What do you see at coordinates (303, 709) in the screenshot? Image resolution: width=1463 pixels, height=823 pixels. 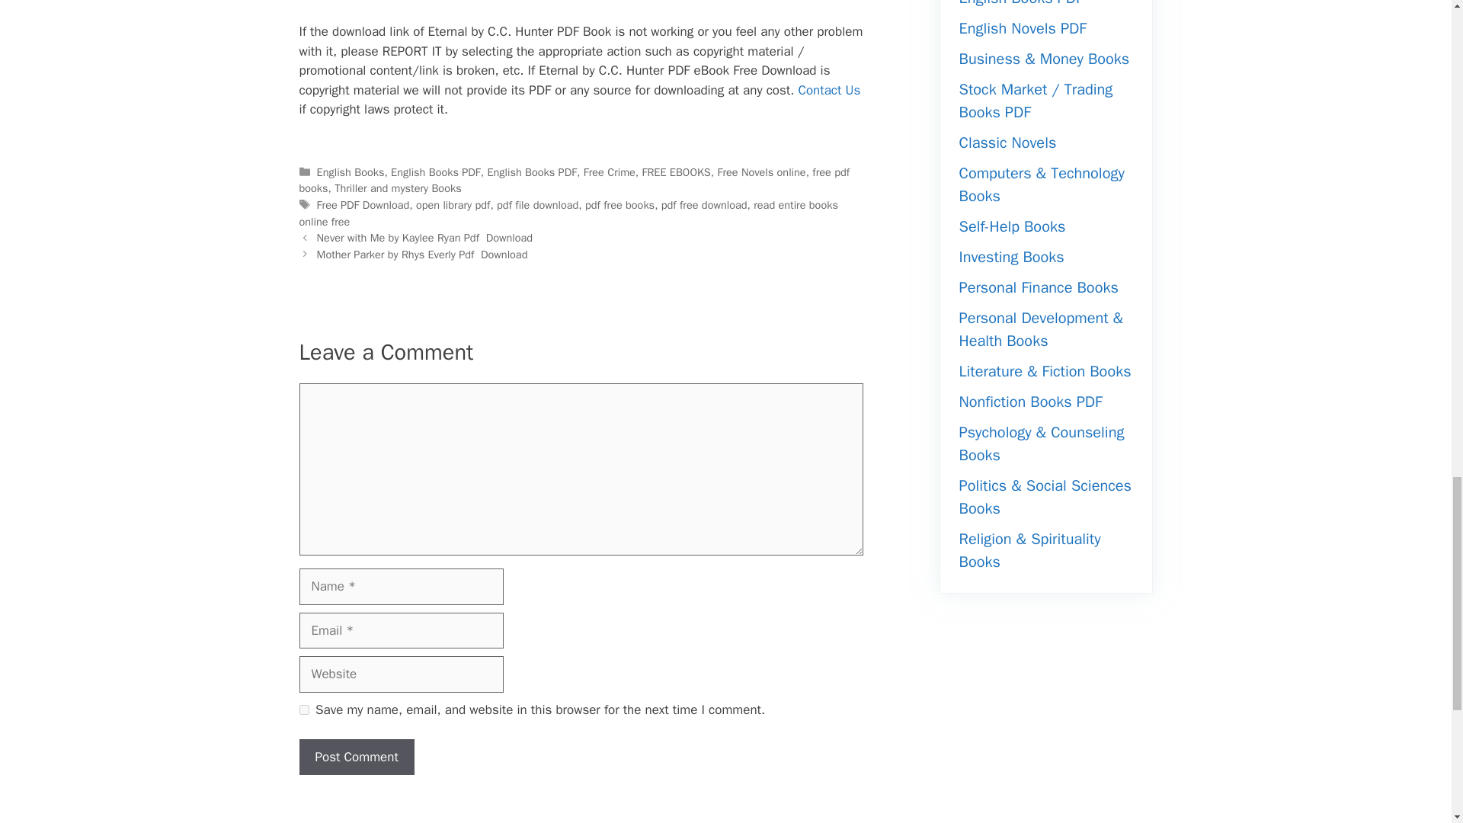 I see `yes` at bounding box center [303, 709].